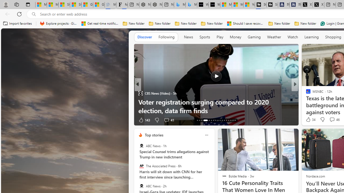 The height and width of the screenshot is (193, 344). What do you see at coordinates (306, 93) in the screenshot?
I see `The Weather Channel` at bounding box center [306, 93].